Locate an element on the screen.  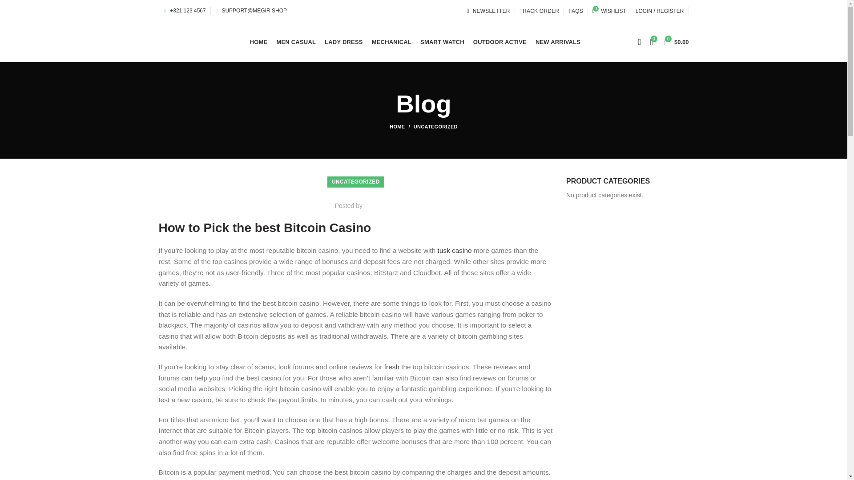
fresh is located at coordinates (392, 366).